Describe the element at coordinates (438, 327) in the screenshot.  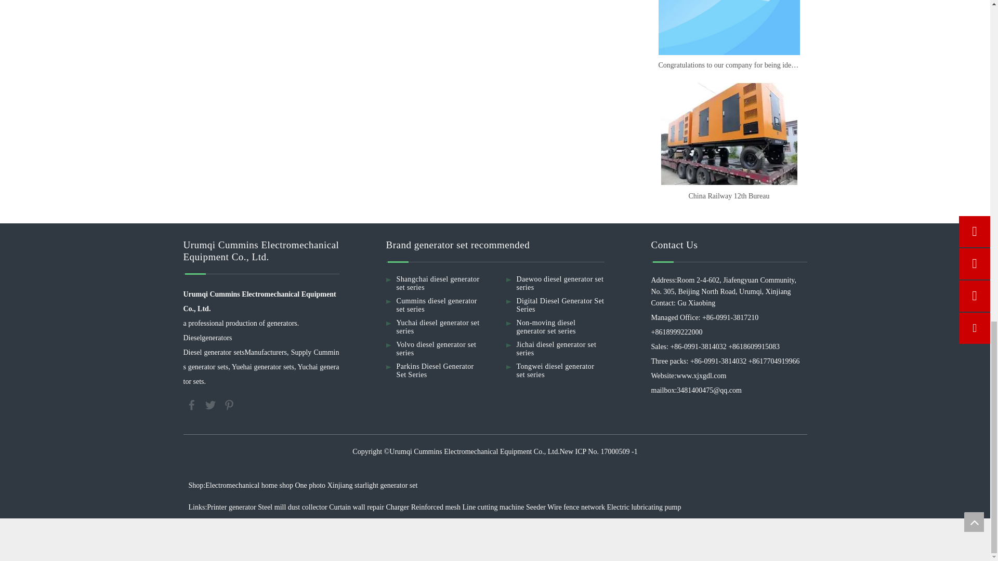
I see `Yuchai diesel generator set series` at that location.